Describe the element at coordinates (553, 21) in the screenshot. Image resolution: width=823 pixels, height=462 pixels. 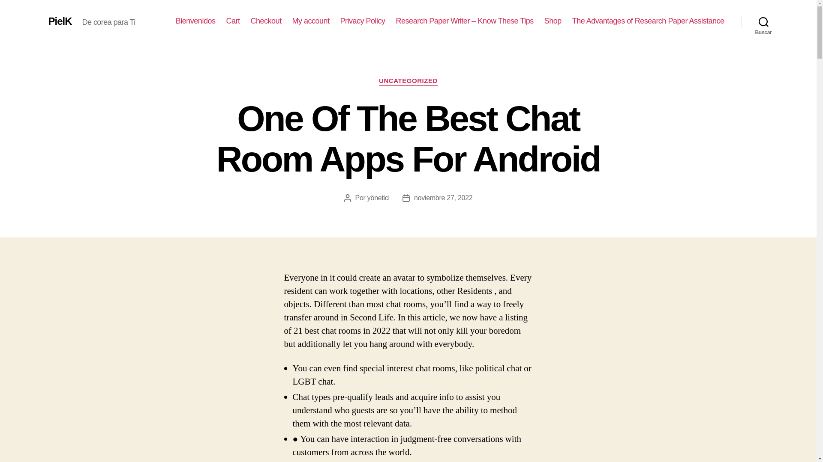
I see `Shop` at that location.